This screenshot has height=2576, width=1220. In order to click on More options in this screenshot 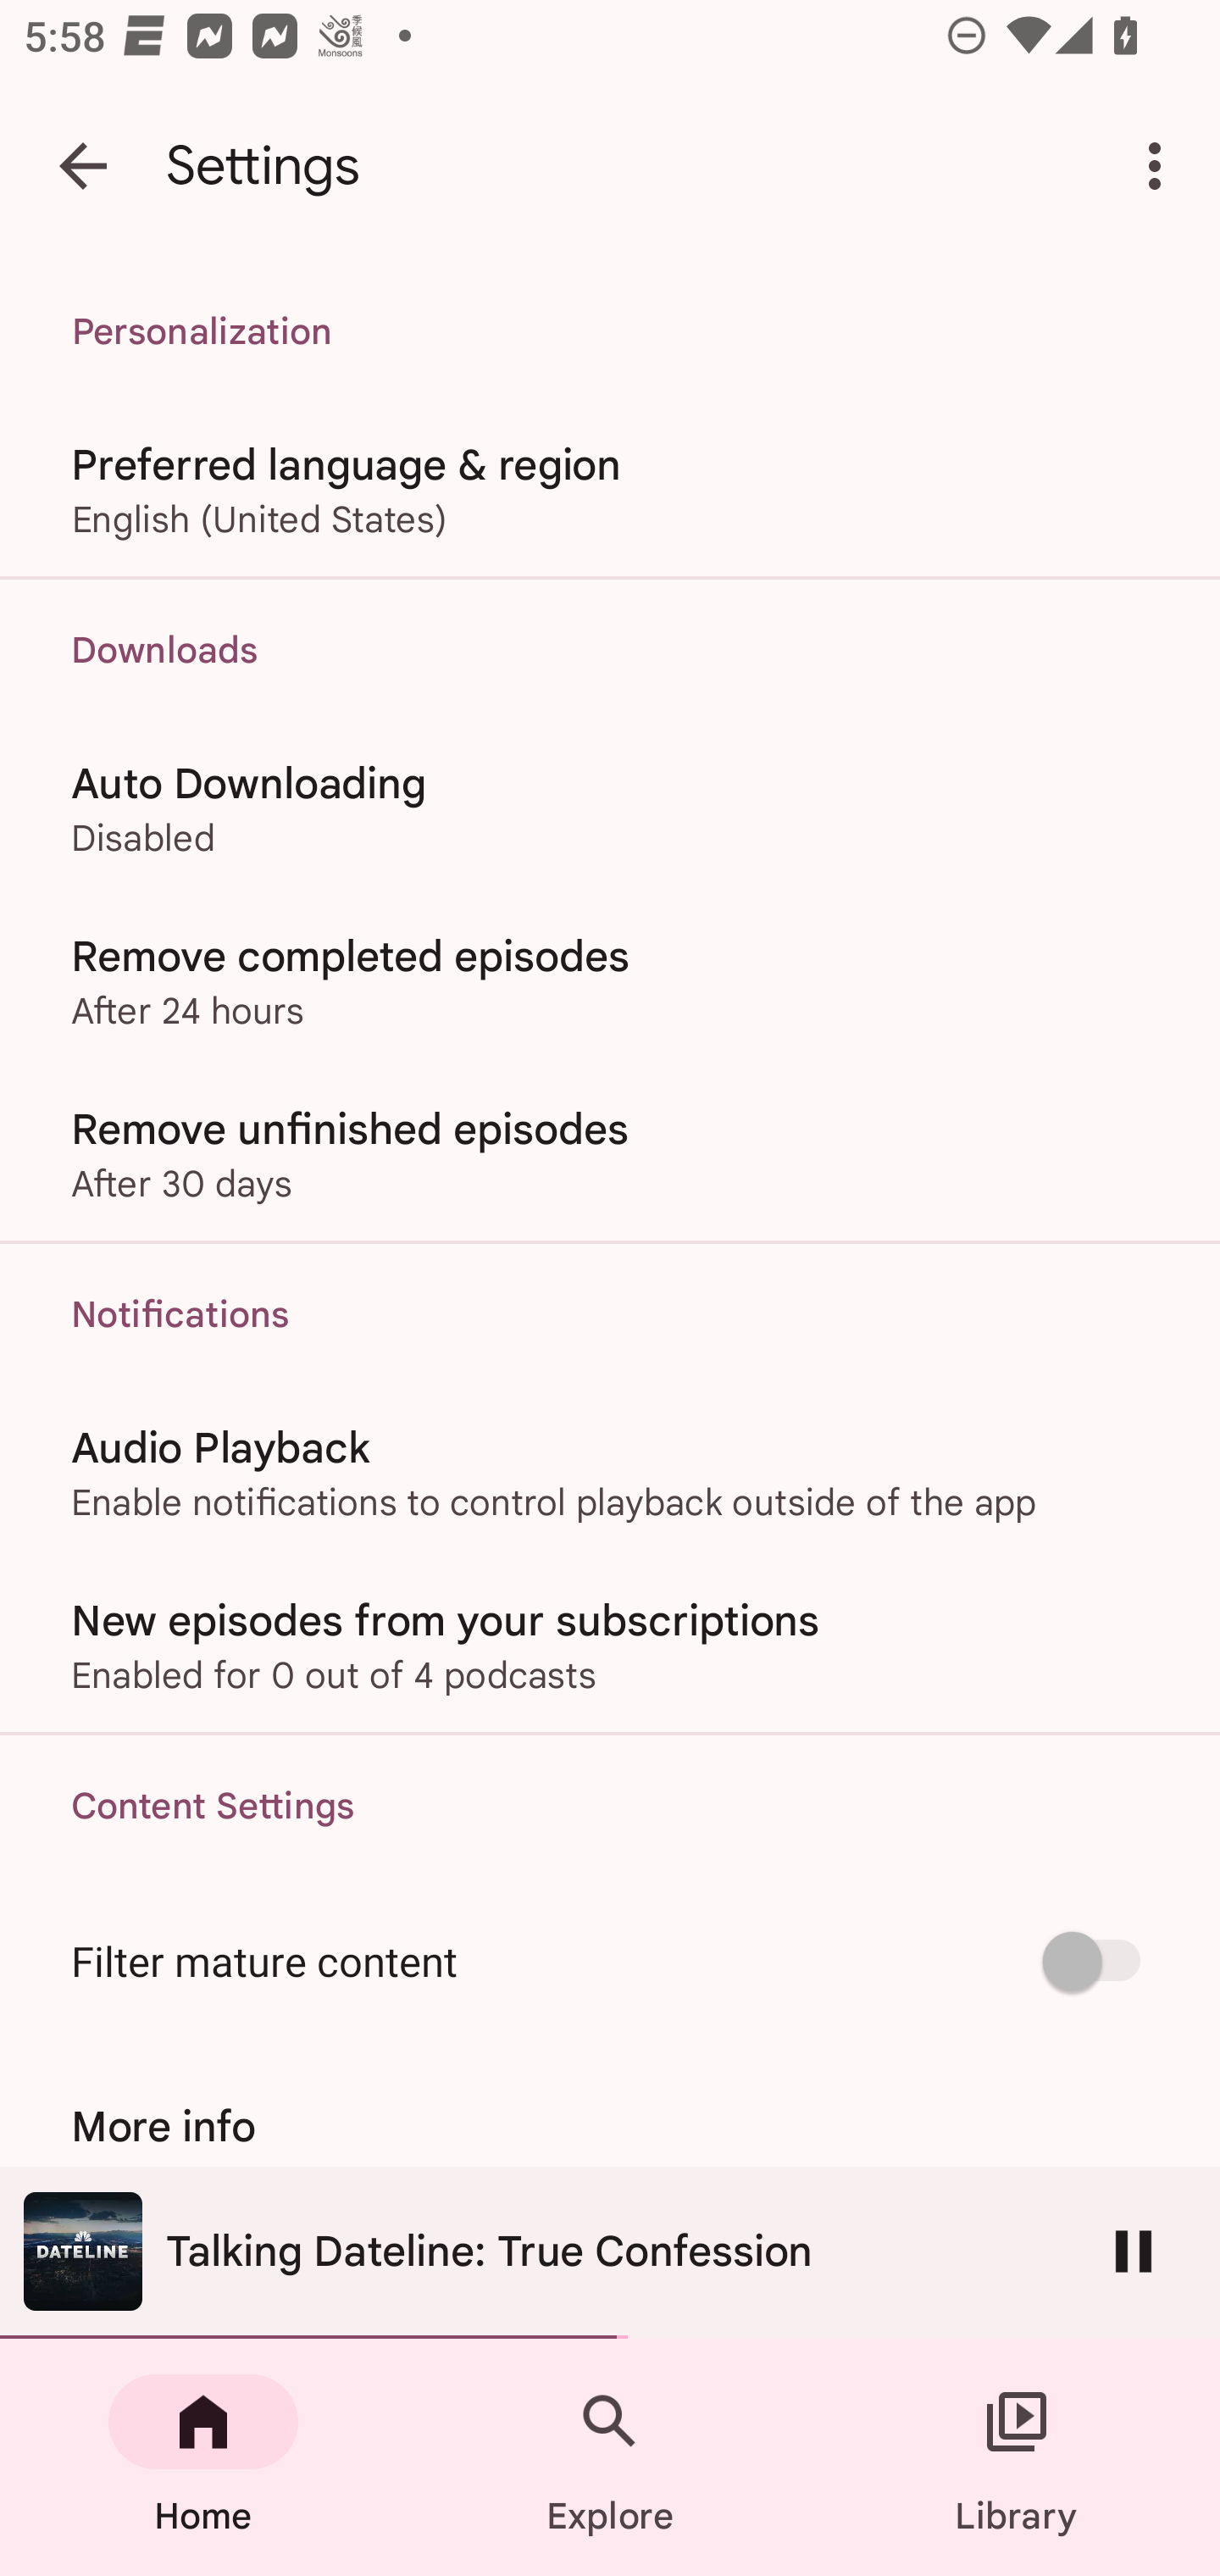, I will do `click(1161, 166)`.